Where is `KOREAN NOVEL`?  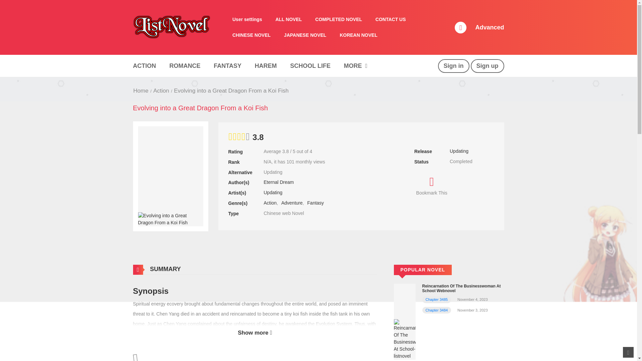
KOREAN NOVEL is located at coordinates (358, 35).